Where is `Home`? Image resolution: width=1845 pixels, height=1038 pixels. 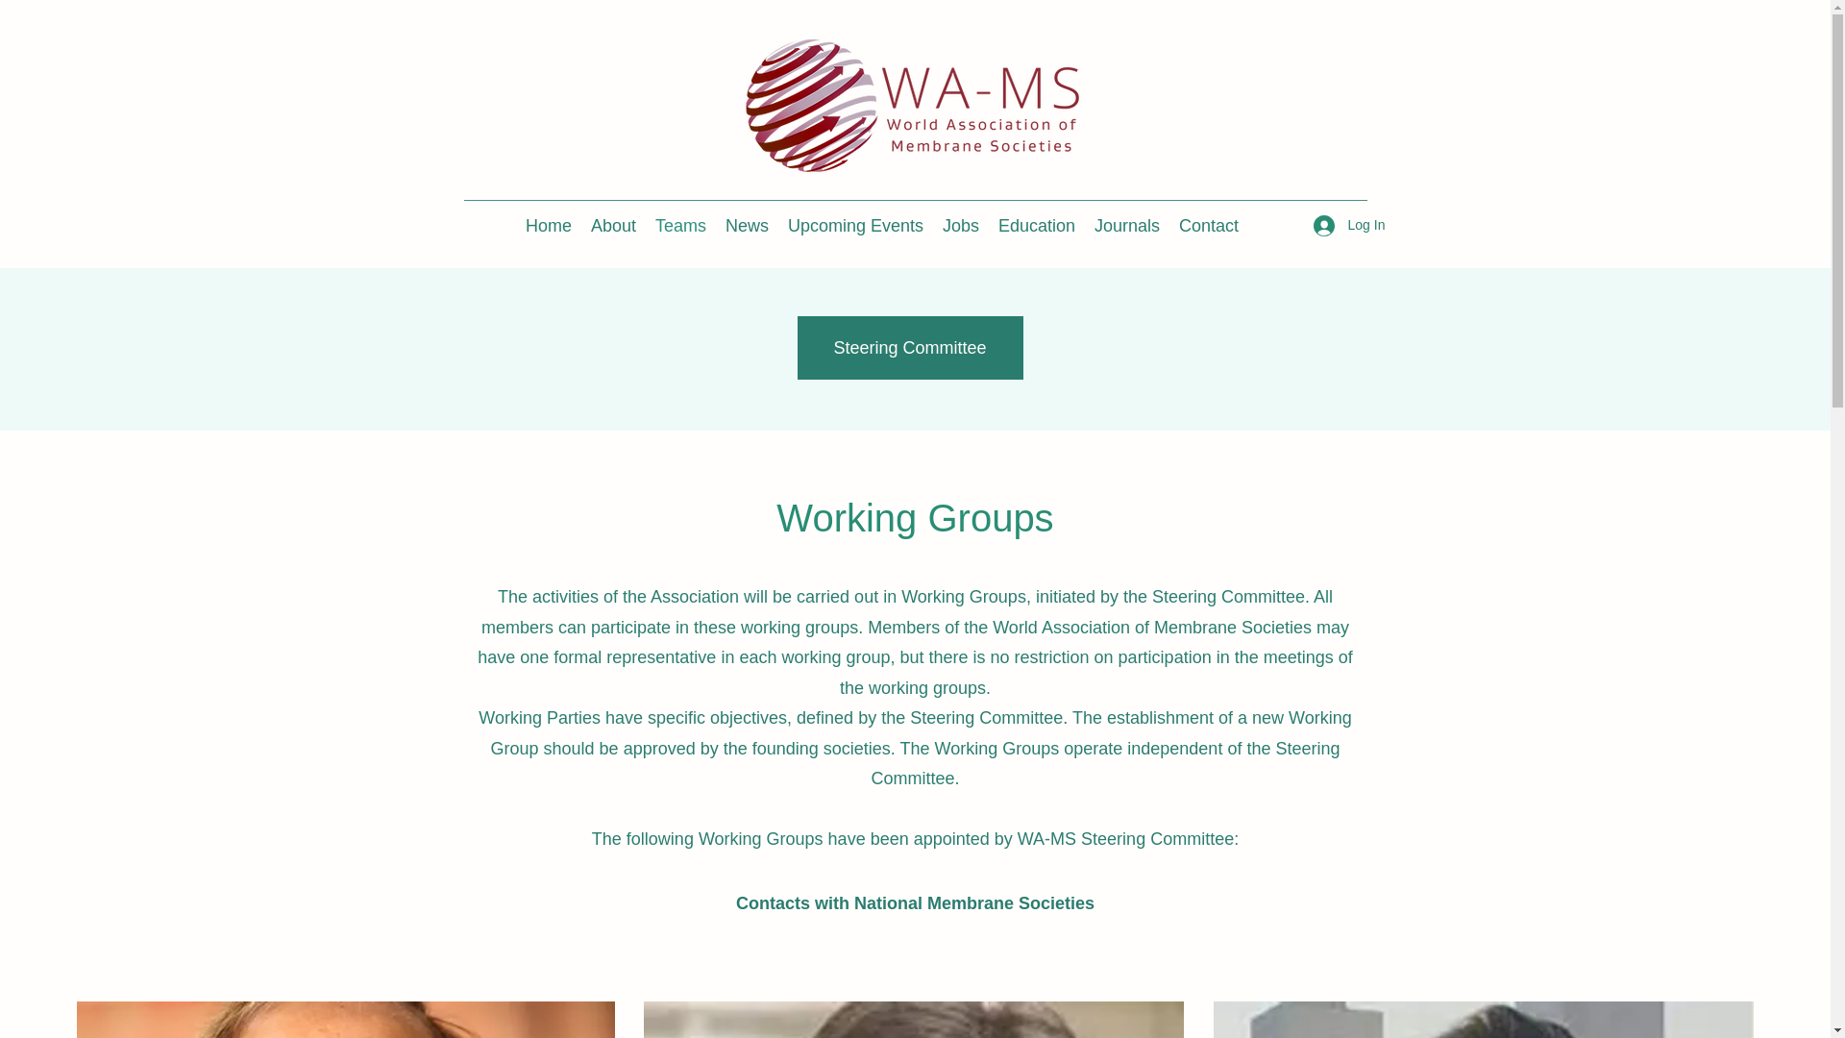 Home is located at coordinates (548, 225).